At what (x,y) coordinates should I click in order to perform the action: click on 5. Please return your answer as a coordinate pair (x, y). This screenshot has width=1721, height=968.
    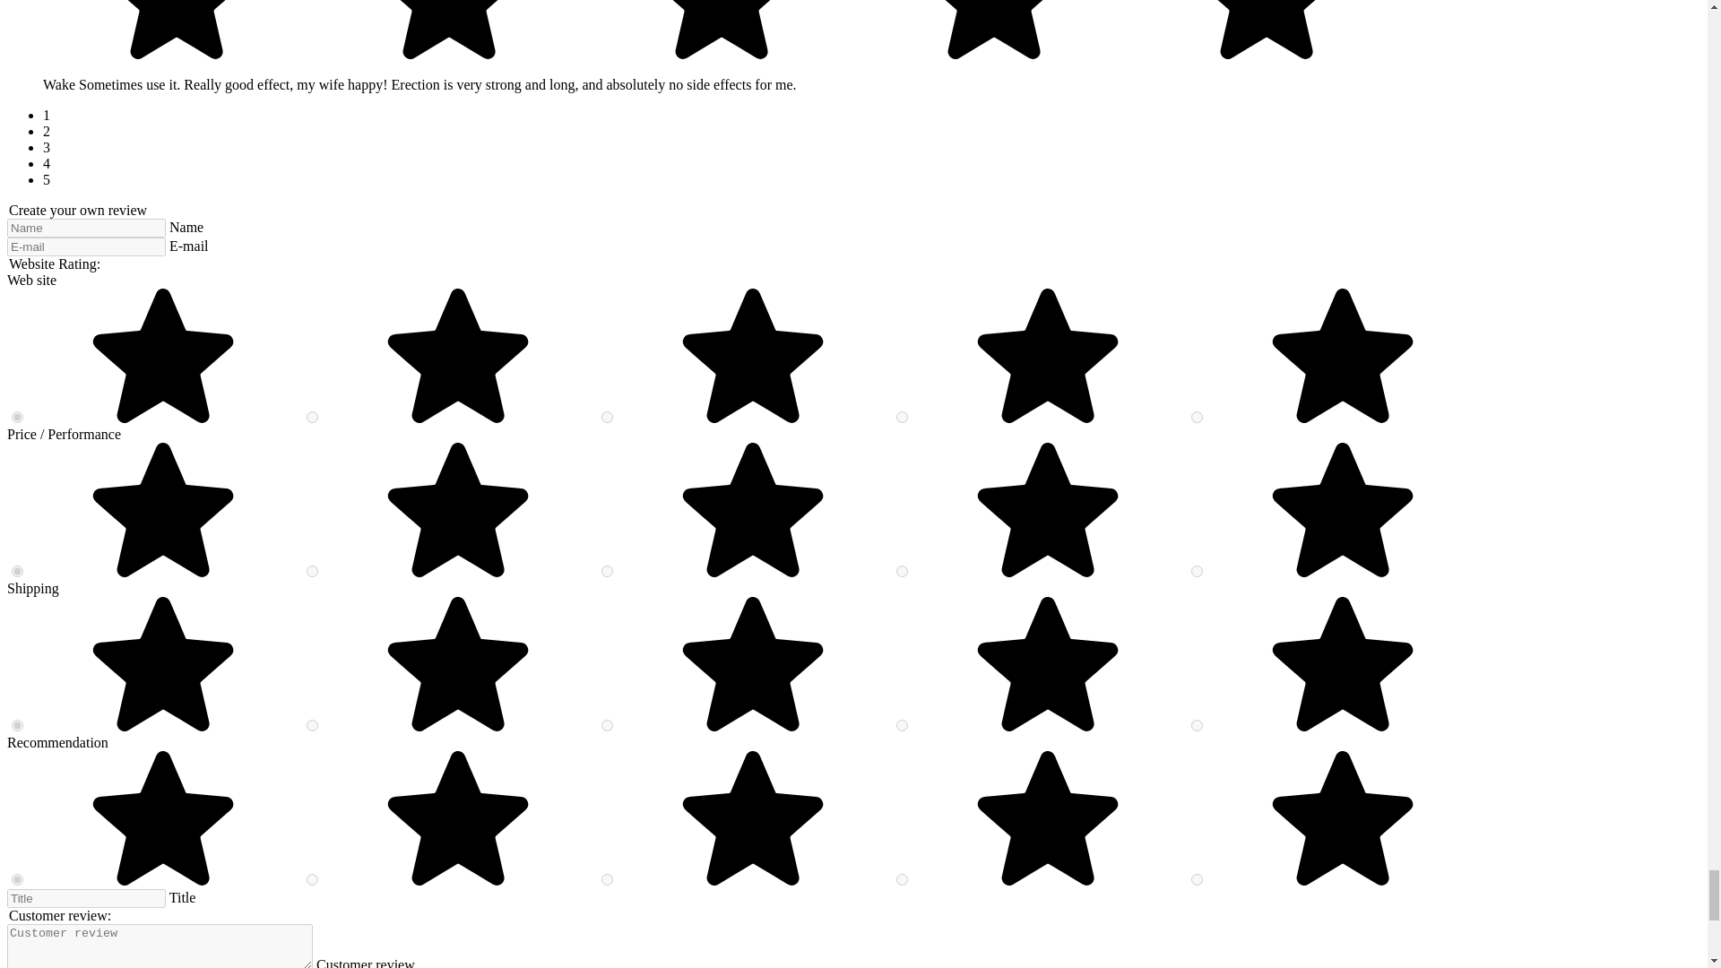
    Looking at the image, I should click on (18, 880).